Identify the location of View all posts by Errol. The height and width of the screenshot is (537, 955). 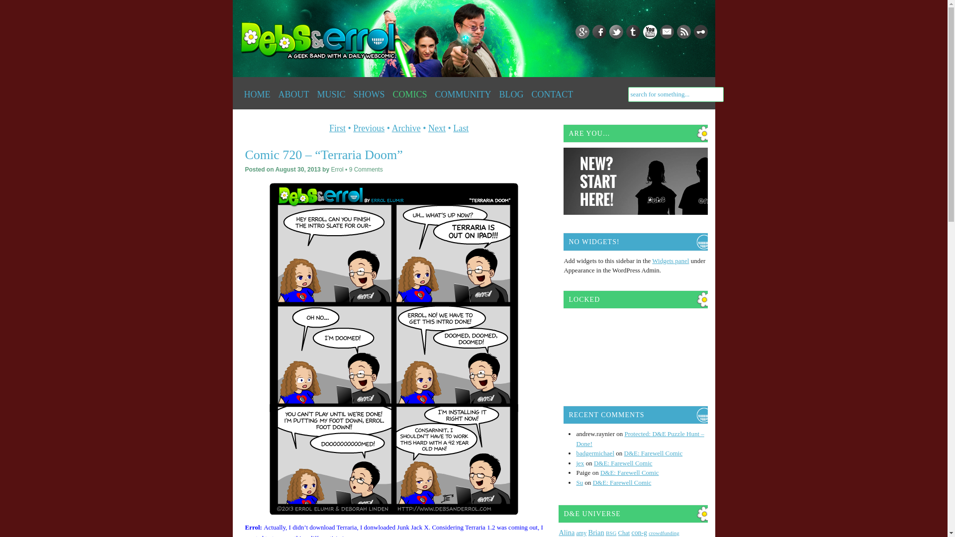
(336, 169).